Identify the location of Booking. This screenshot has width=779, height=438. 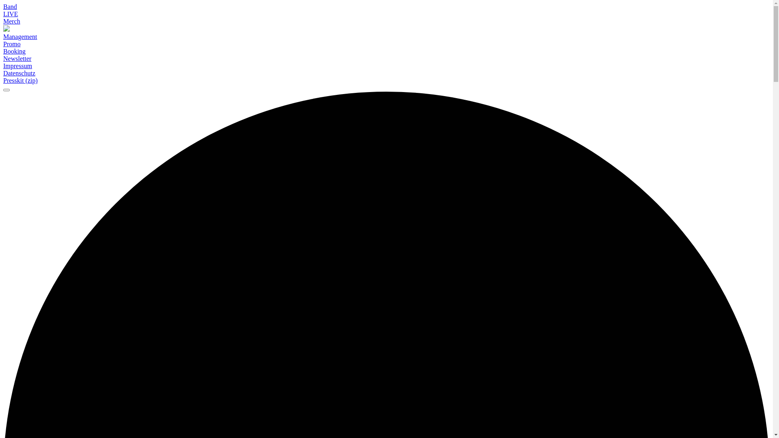
(386, 52).